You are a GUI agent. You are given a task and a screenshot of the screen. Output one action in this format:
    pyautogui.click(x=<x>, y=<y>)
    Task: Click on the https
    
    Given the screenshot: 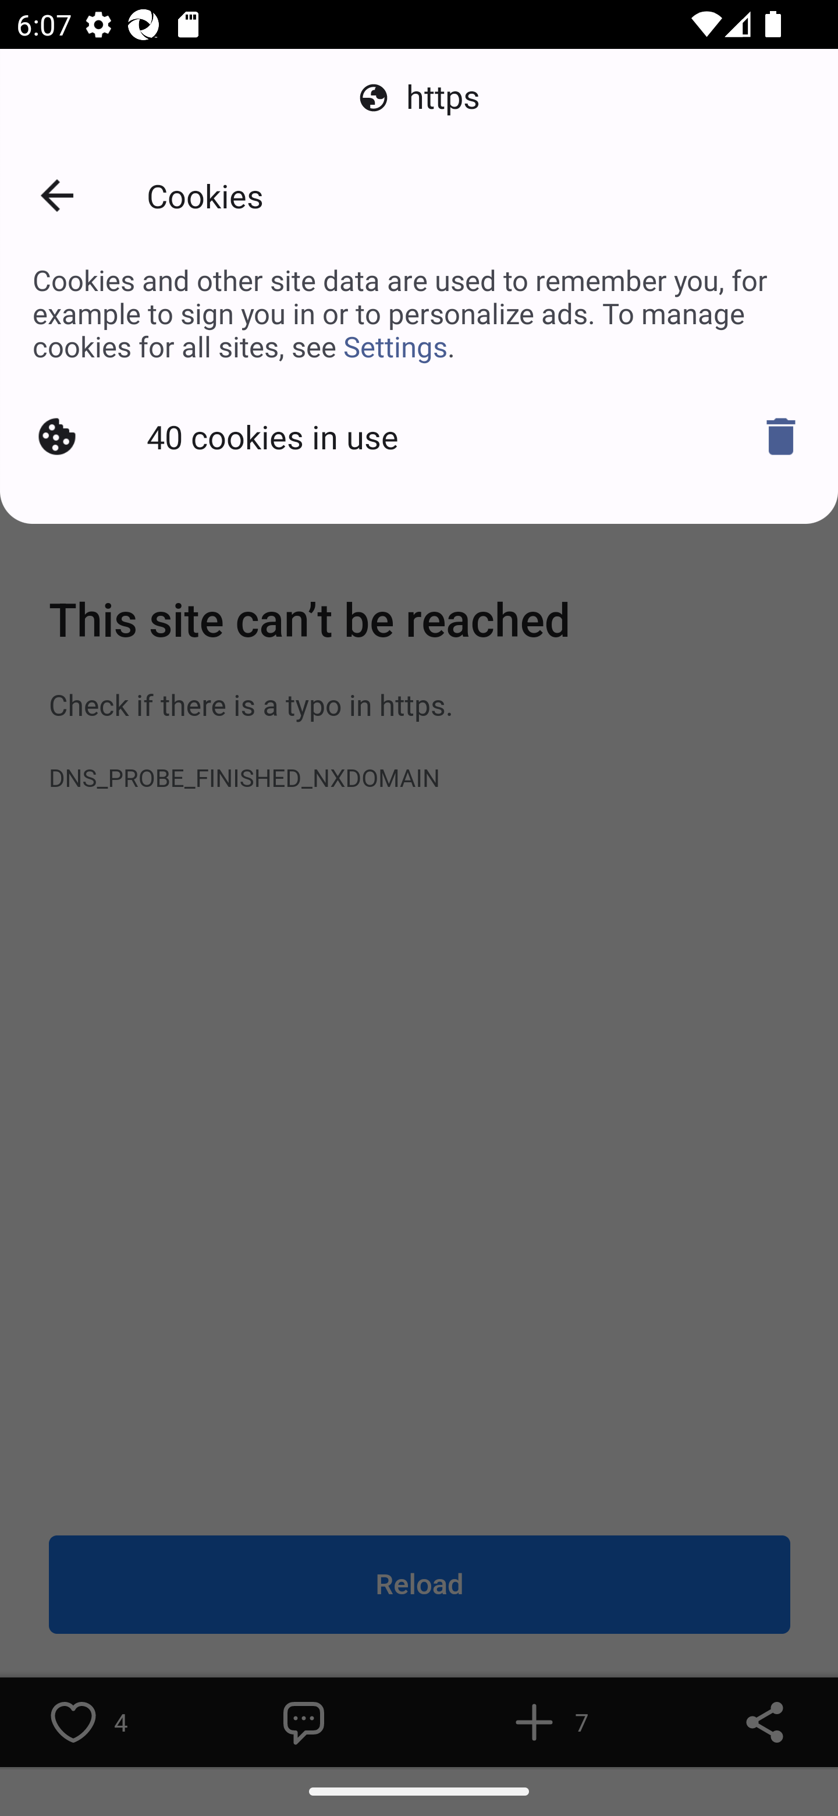 What is the action you would take?
    pyautogui.click(x=419, y=98)
    